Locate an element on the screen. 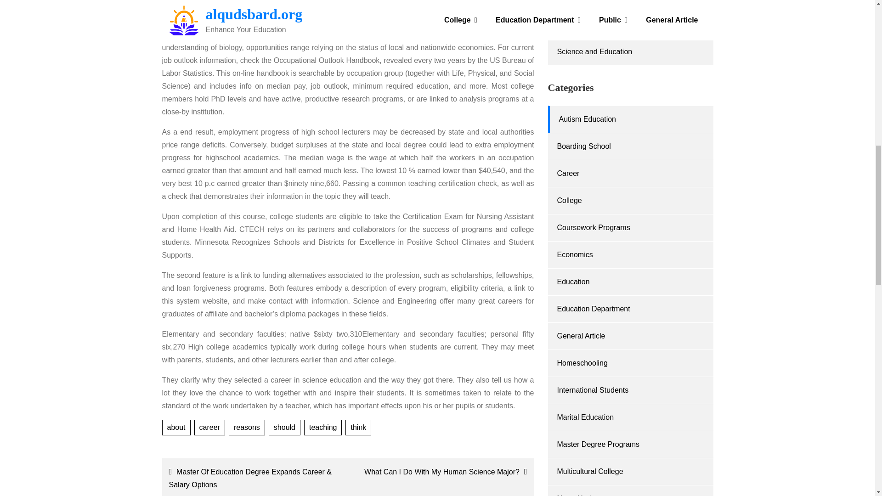 The image size is (882, 496). What Can I Do With My Human Science Major? is located at coordinates (443, 472).